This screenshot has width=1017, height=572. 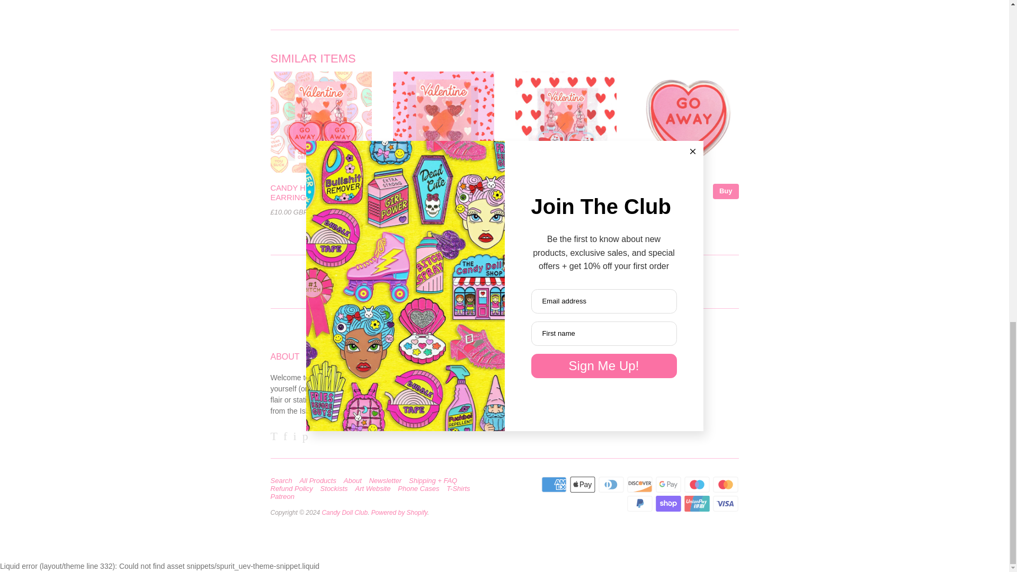 What do you see at coordinates (355, 480) in the screenshot?
I see `About` at bounding box center [355, 480].